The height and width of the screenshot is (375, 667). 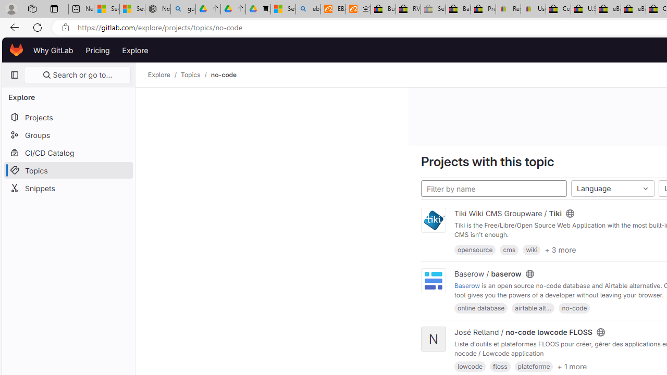 What do you see at coordinates (481, 308) in the screenshot?
I see `online database` at bounding box center [481, 308].